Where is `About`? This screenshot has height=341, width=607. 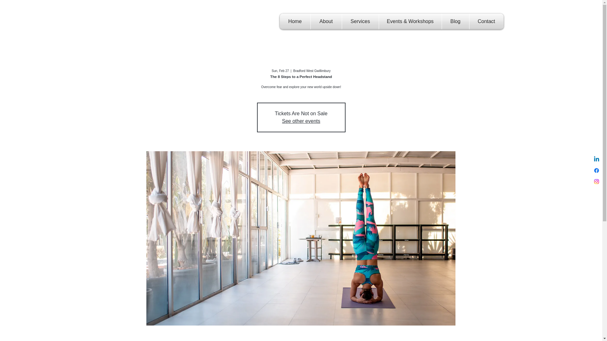 About is located at coordinates (326, 21).